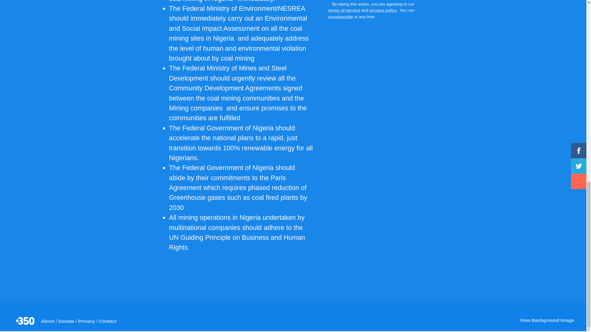 The width and height of the screenshot is (591, 332). What do you see at coordinates (26, 321) in the screenshot?
I see `350.org` at bounding box center [26, 321].